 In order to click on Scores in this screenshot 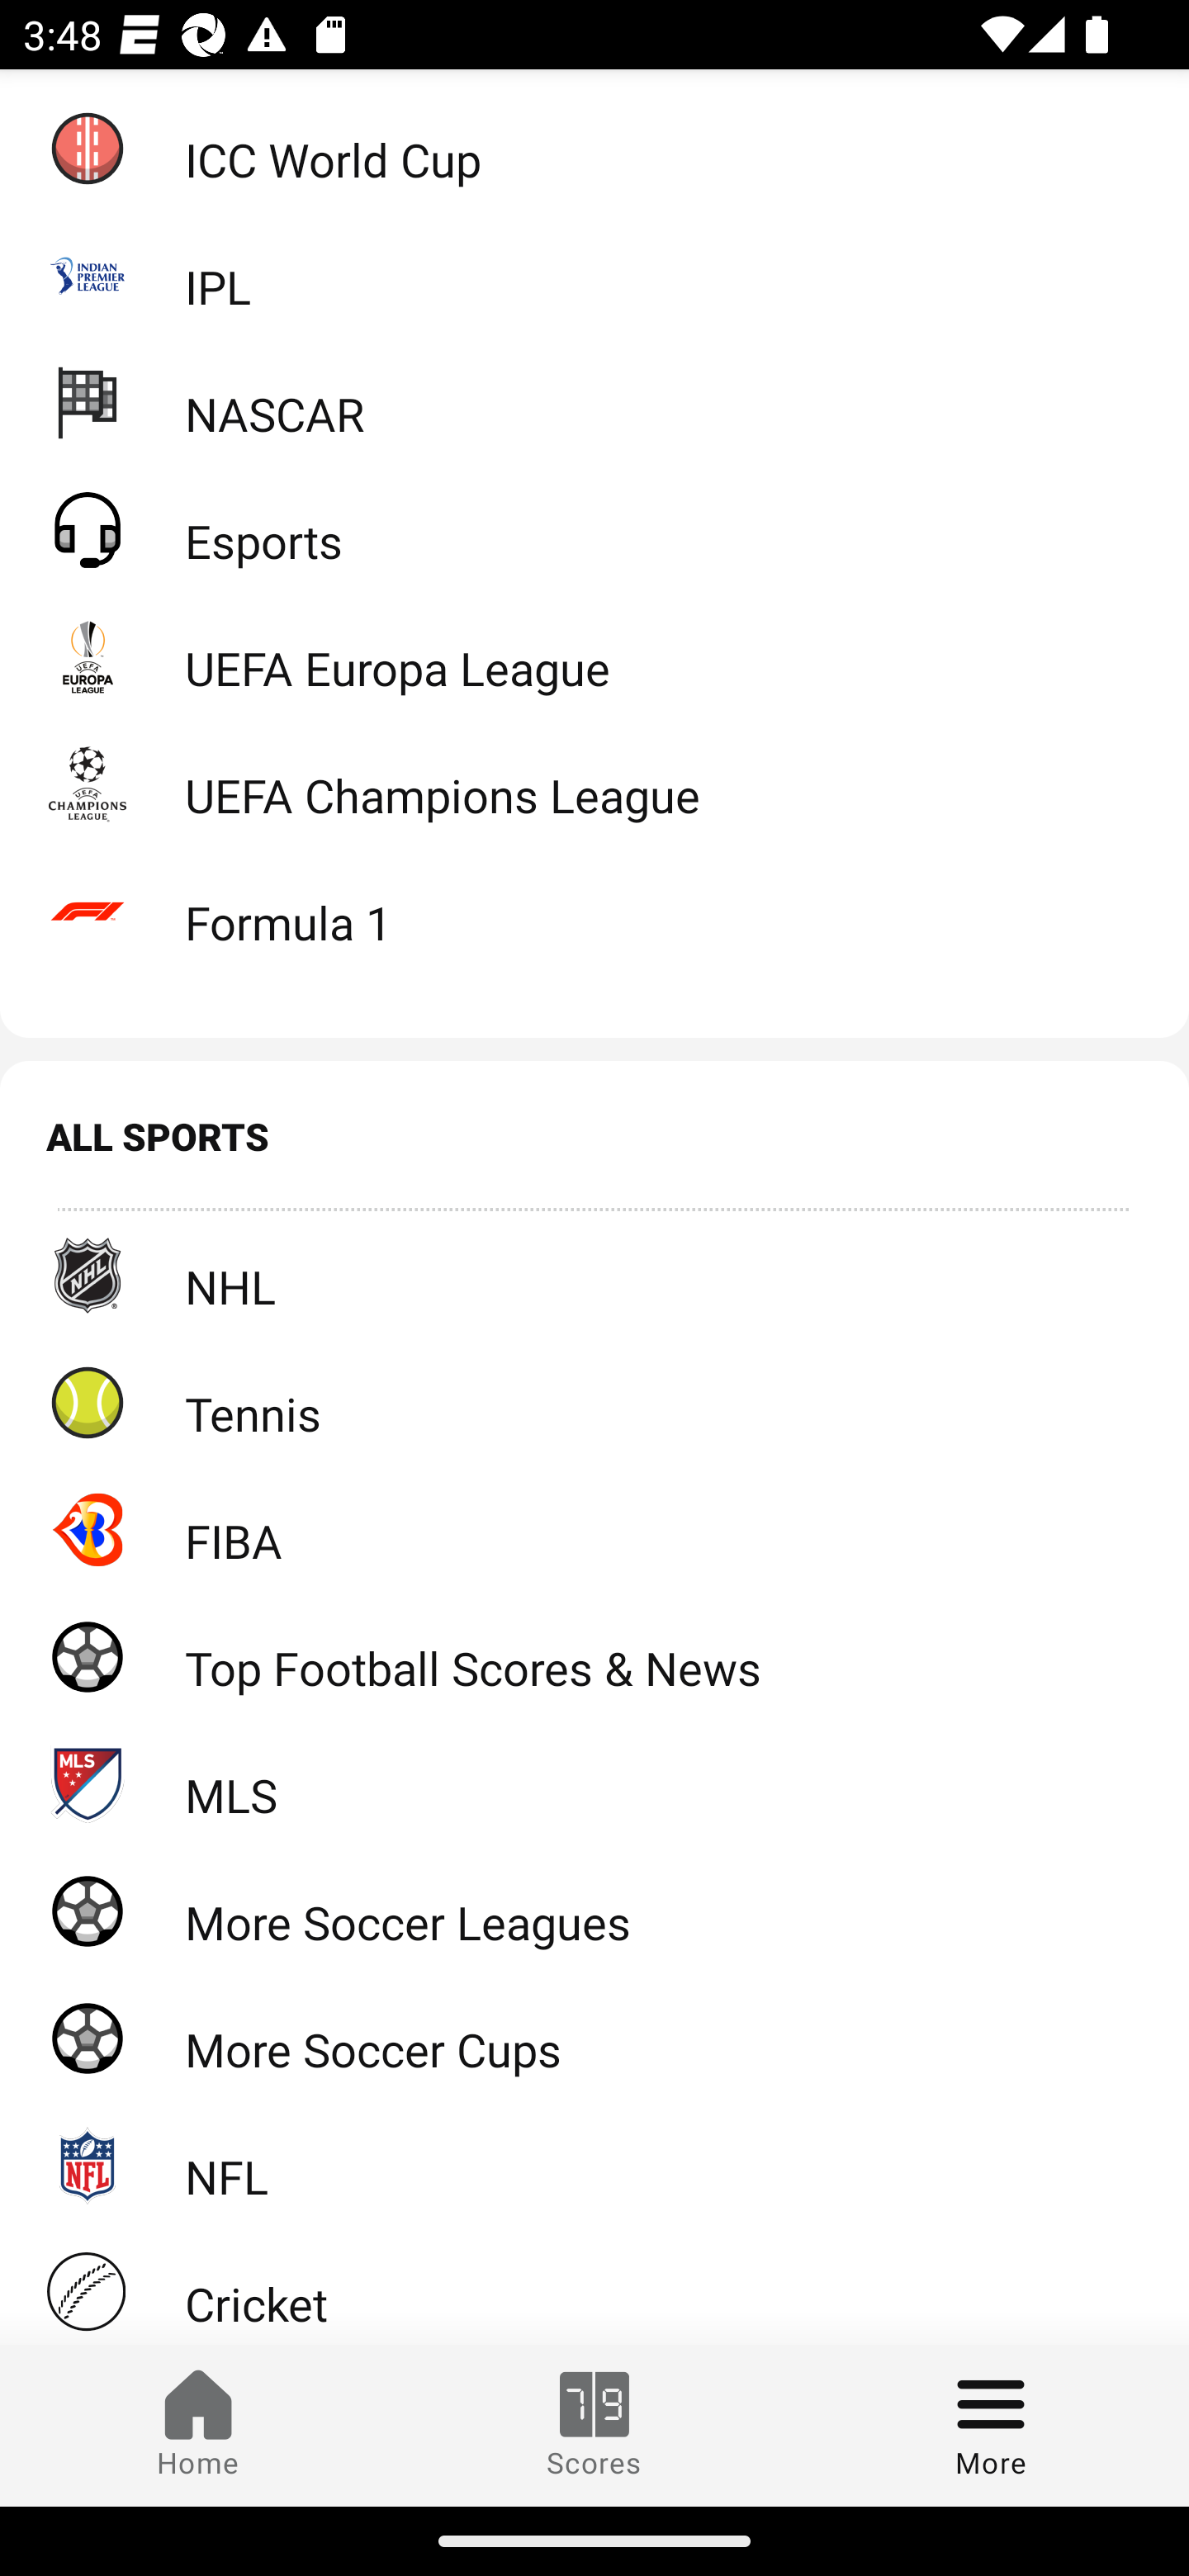, I will do `click(594, 2425)`.